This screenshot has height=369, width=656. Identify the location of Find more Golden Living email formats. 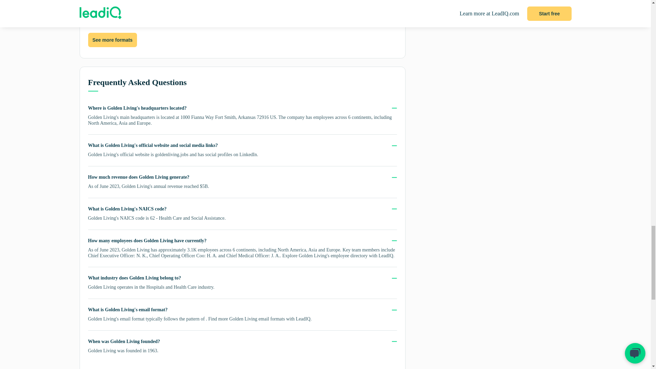
(247, 318).